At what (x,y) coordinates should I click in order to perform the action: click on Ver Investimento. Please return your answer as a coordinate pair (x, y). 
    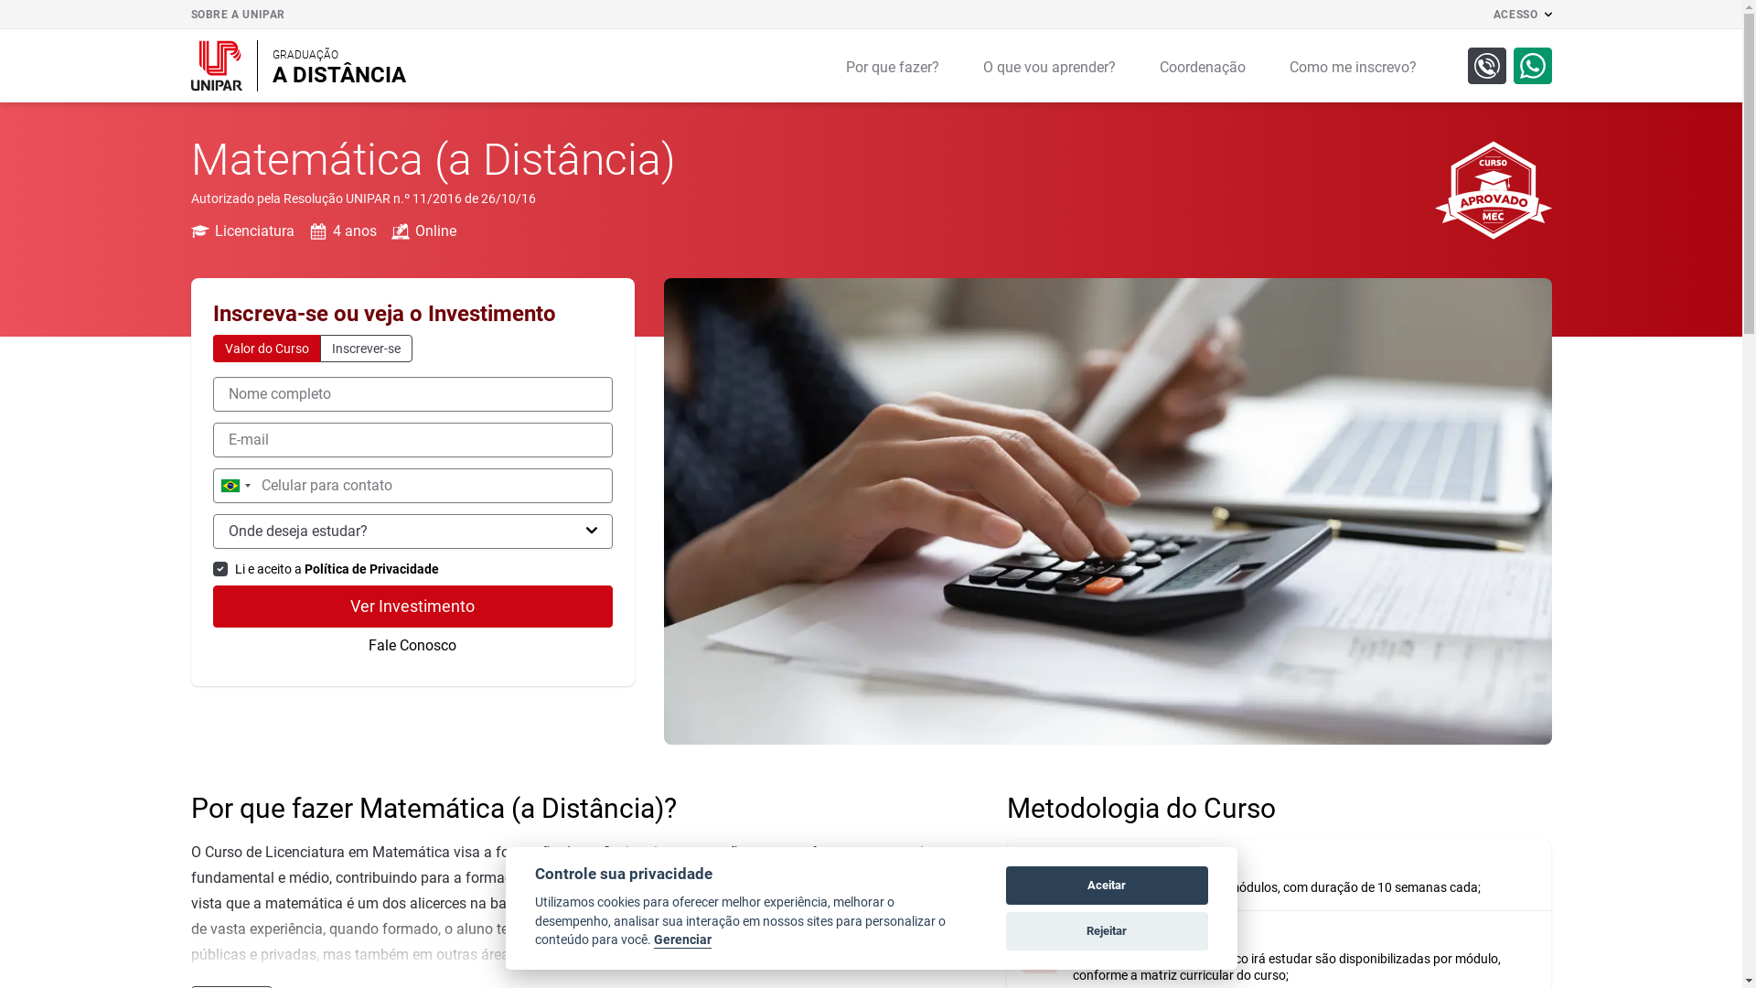
    Looking at the image, I should click on (412, 607).